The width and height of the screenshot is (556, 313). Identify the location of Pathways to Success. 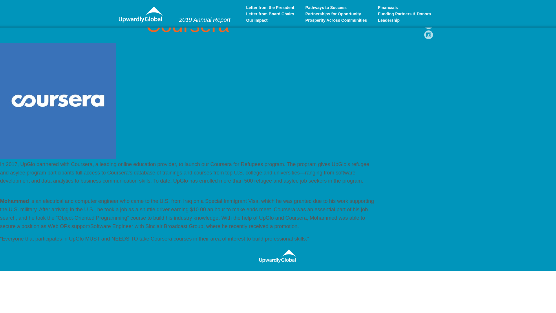
(340, 8).